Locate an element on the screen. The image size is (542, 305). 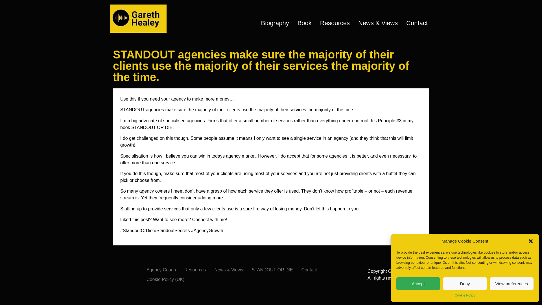
Biography is located at coordinates (275, 23).